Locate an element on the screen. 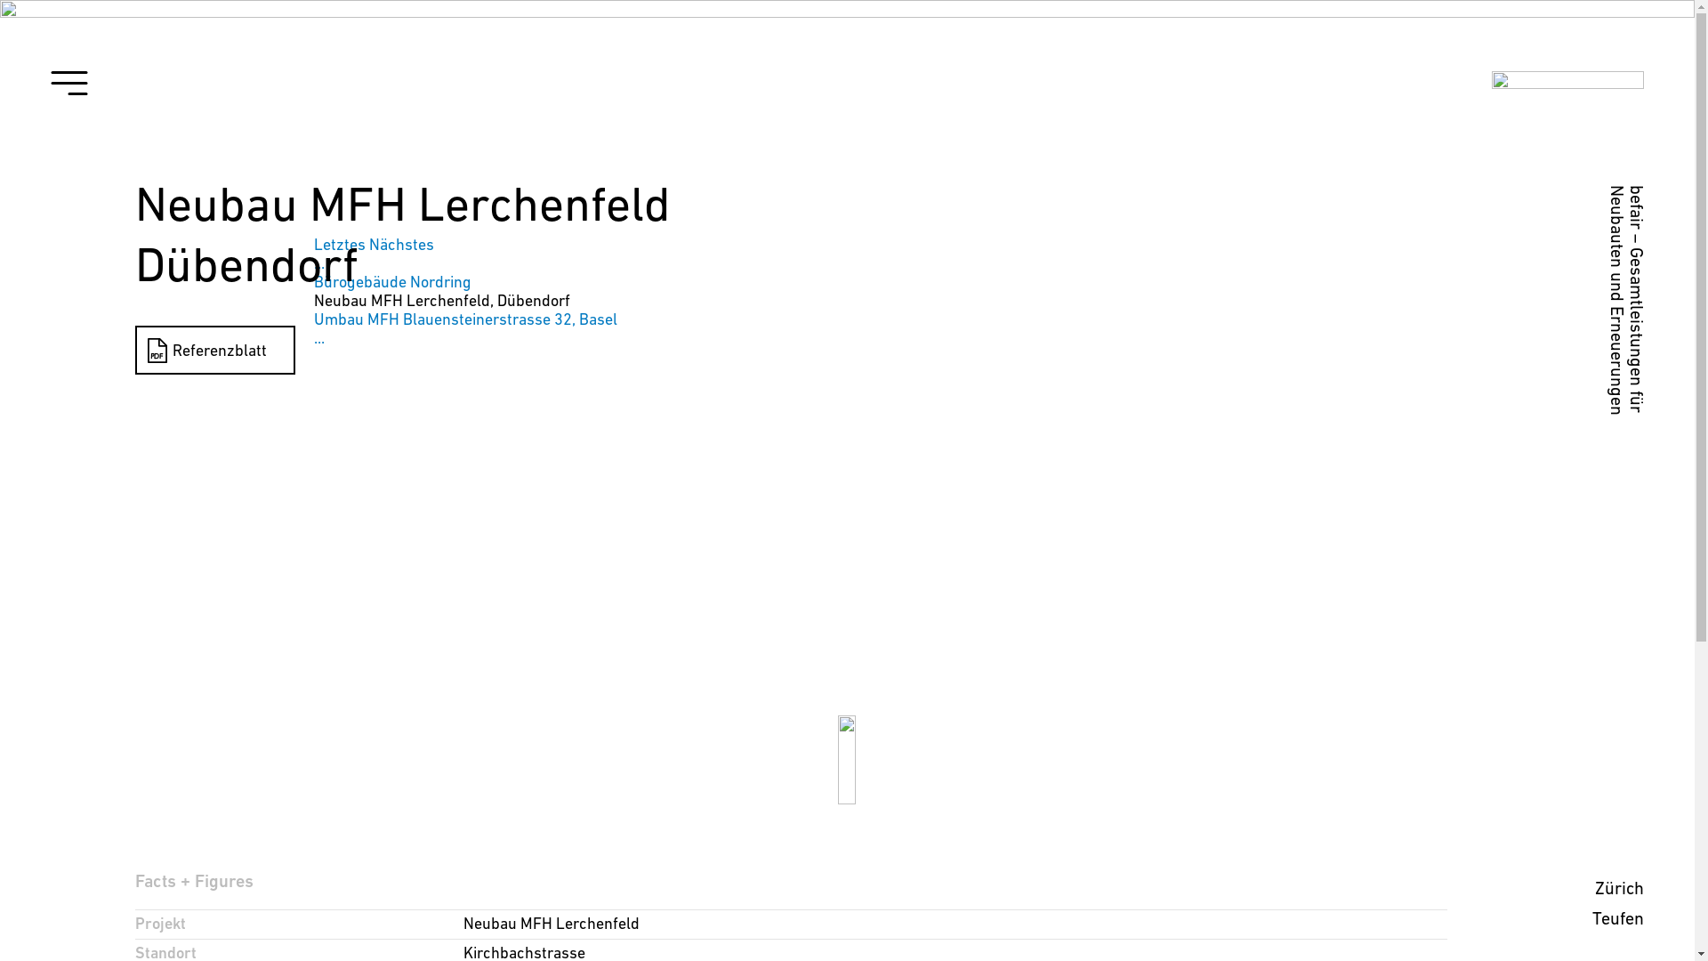 The image size is (1708, 961). Letztes is located at coordinates (339, 244).